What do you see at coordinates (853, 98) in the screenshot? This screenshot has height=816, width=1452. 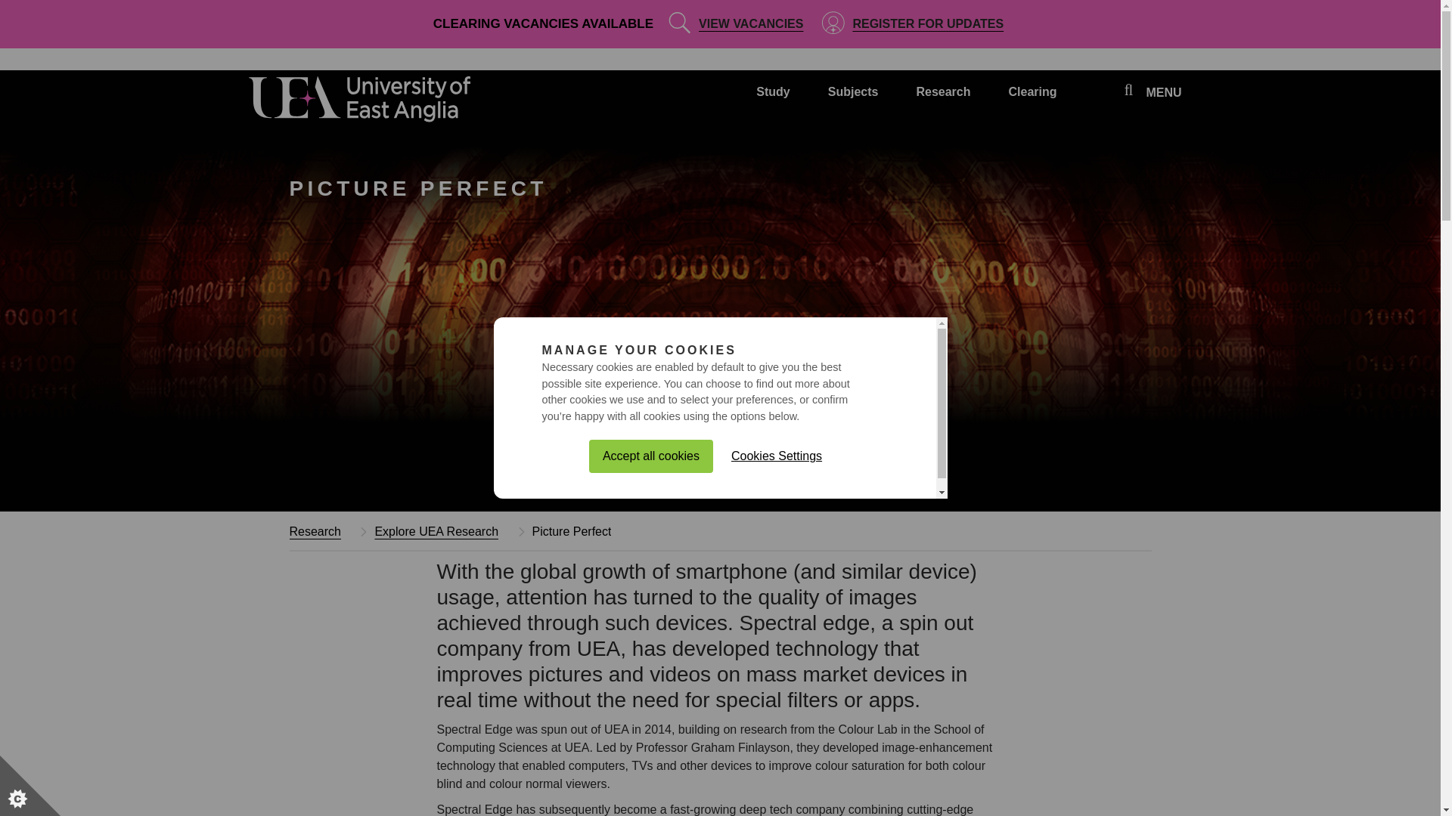 I see `Subjects` at bounding box center [853, 98].